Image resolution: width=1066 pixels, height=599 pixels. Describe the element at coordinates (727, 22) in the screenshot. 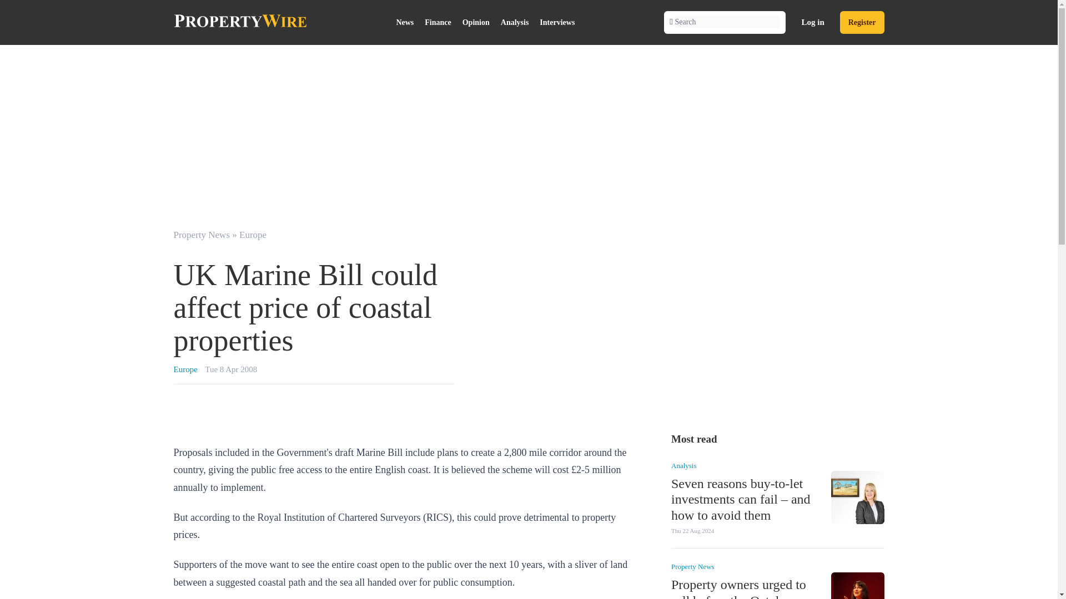

I see `Search for:` at that location.